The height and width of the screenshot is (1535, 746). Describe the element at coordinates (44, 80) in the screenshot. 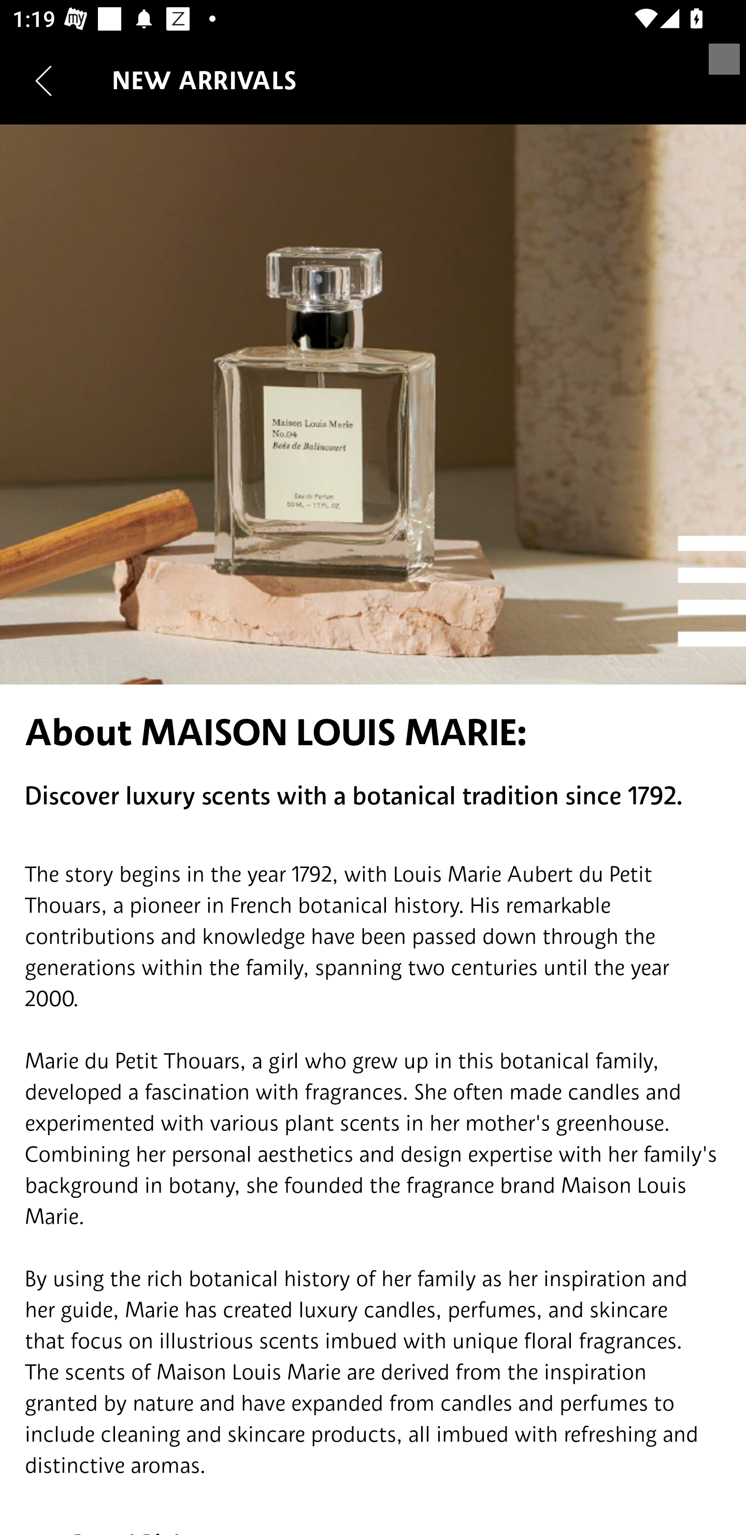

I see `Navigate up` at that location.